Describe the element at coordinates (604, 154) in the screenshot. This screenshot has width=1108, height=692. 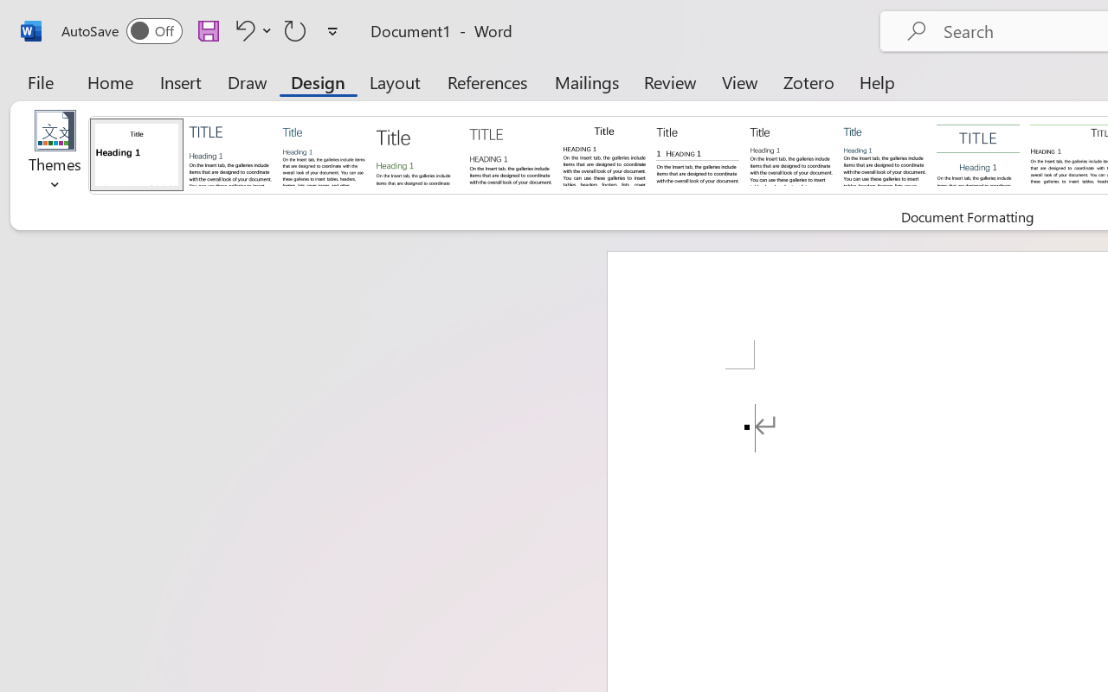
I see `Black & White (Classic)` at that location.